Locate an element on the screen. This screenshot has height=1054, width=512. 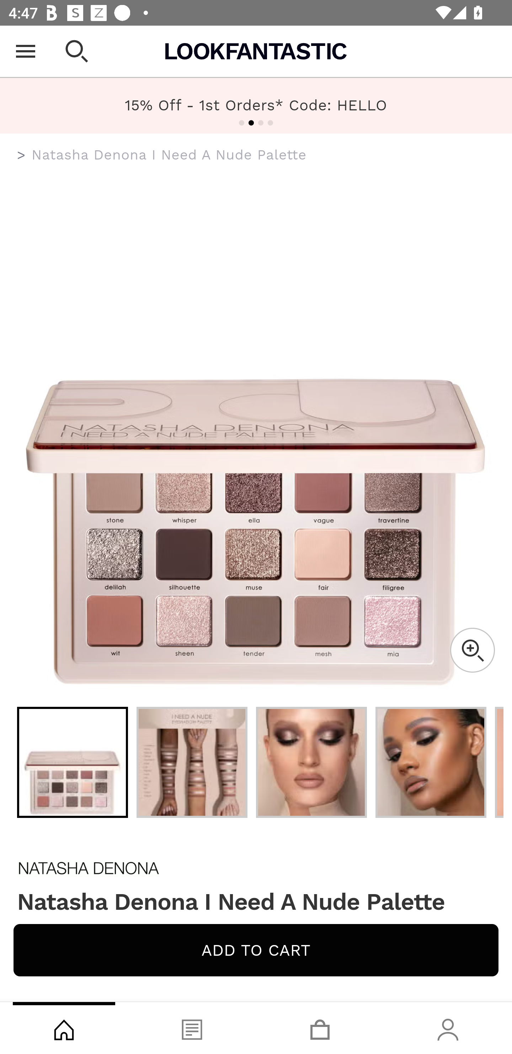
Zoom is located at coordinates (472, 650).